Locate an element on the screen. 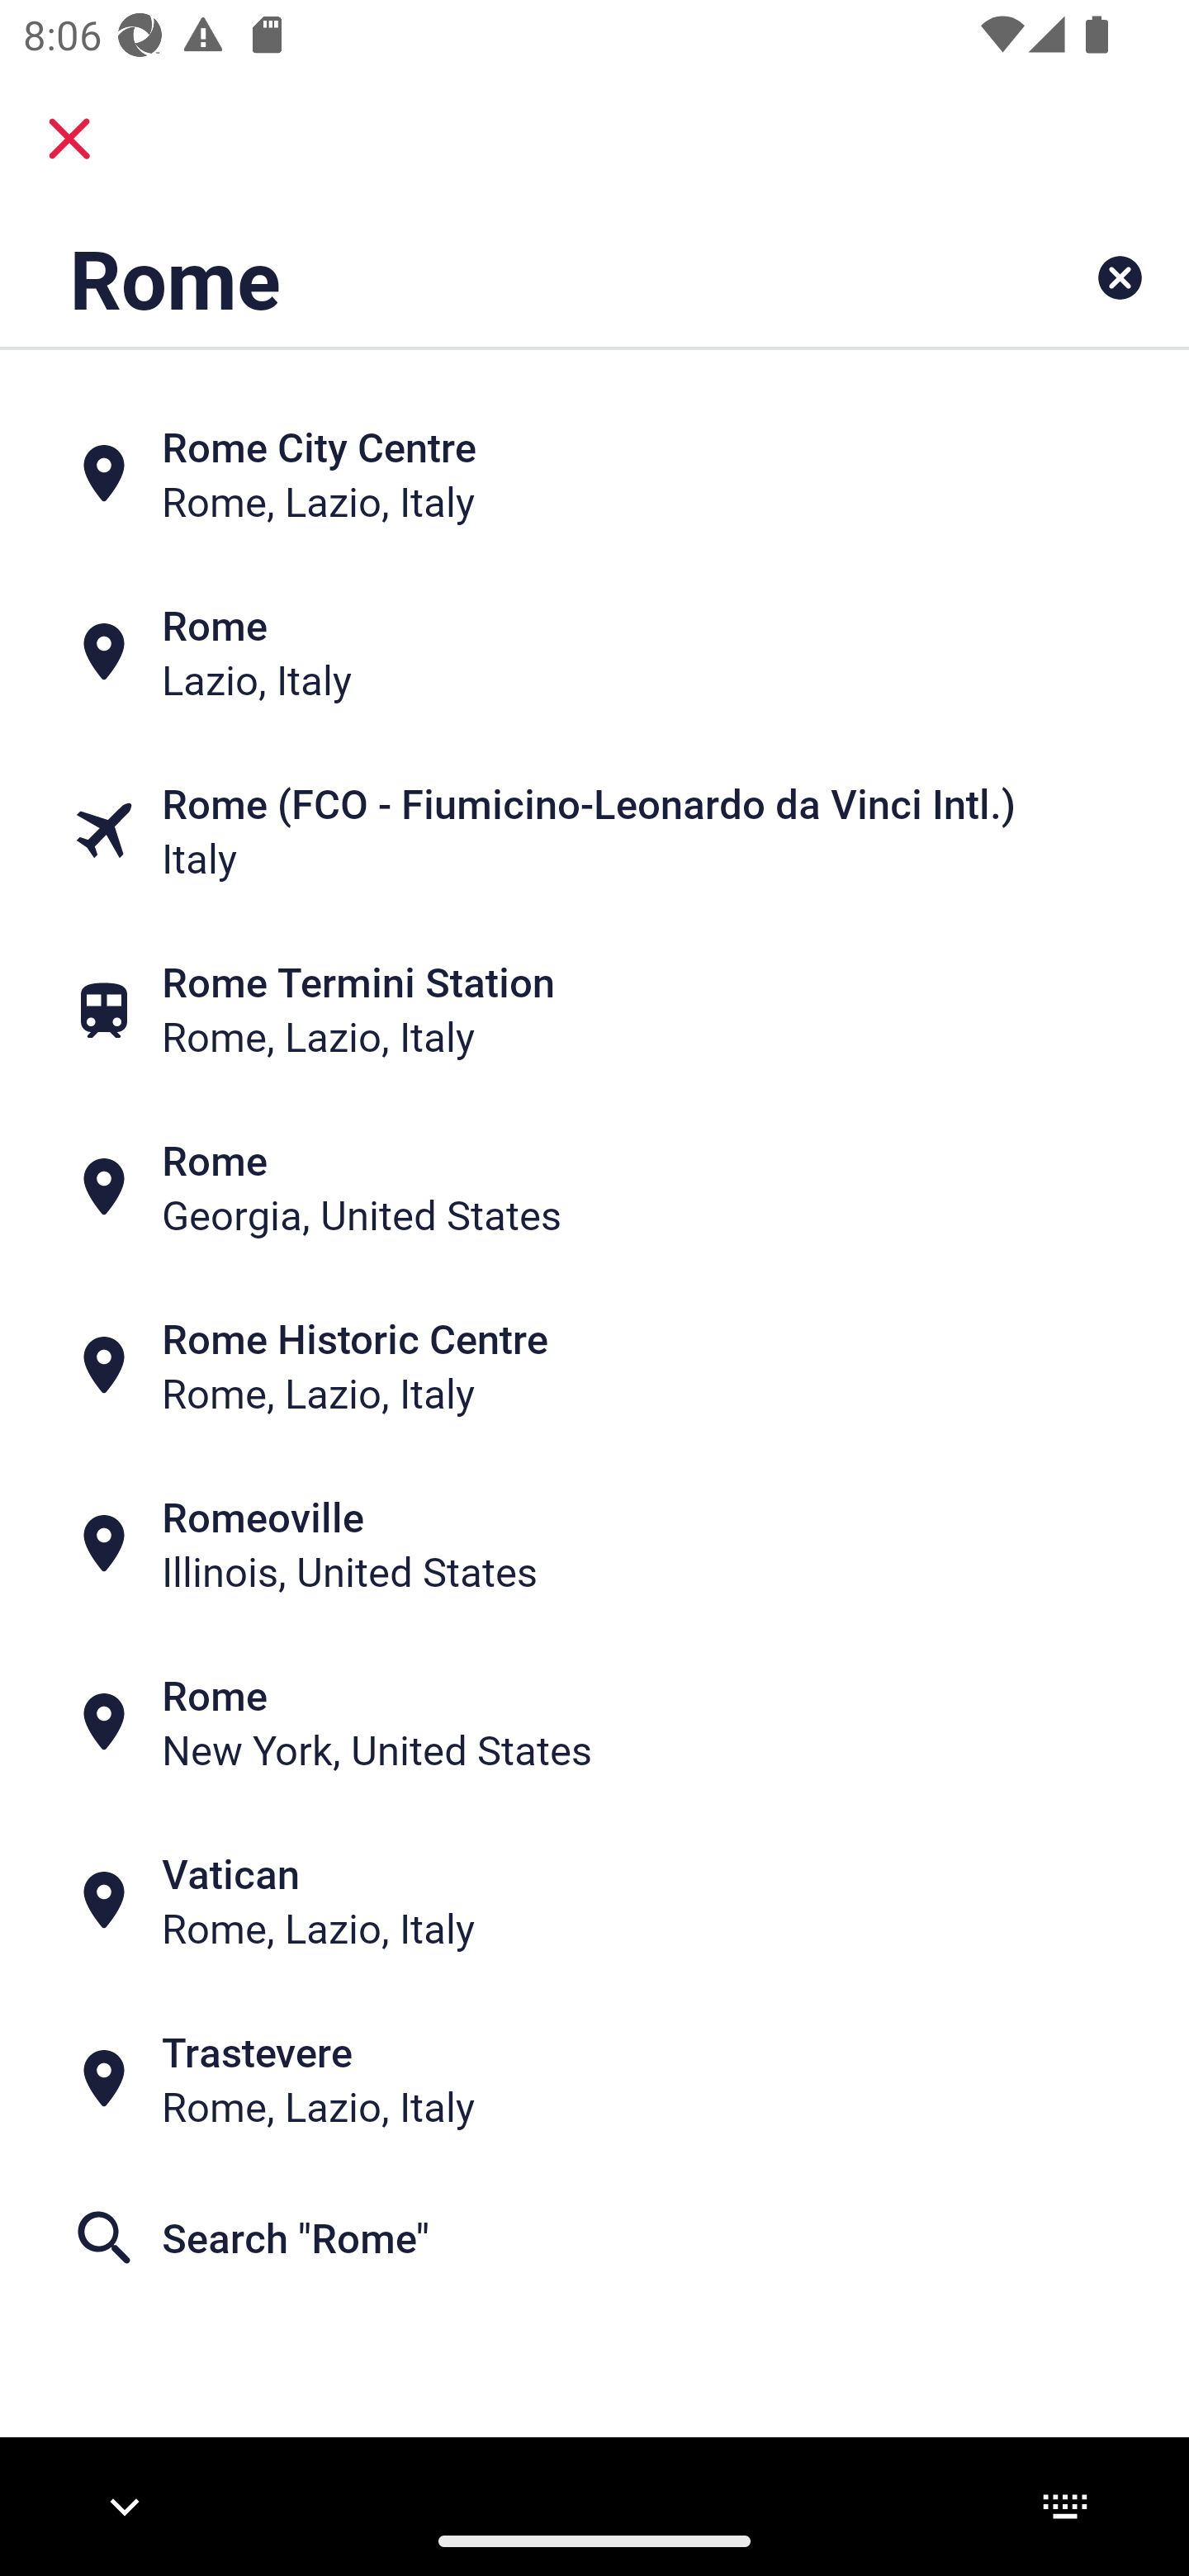 This screenshot has width=1189, height=2576. close. is located at coordinates (69, 139).